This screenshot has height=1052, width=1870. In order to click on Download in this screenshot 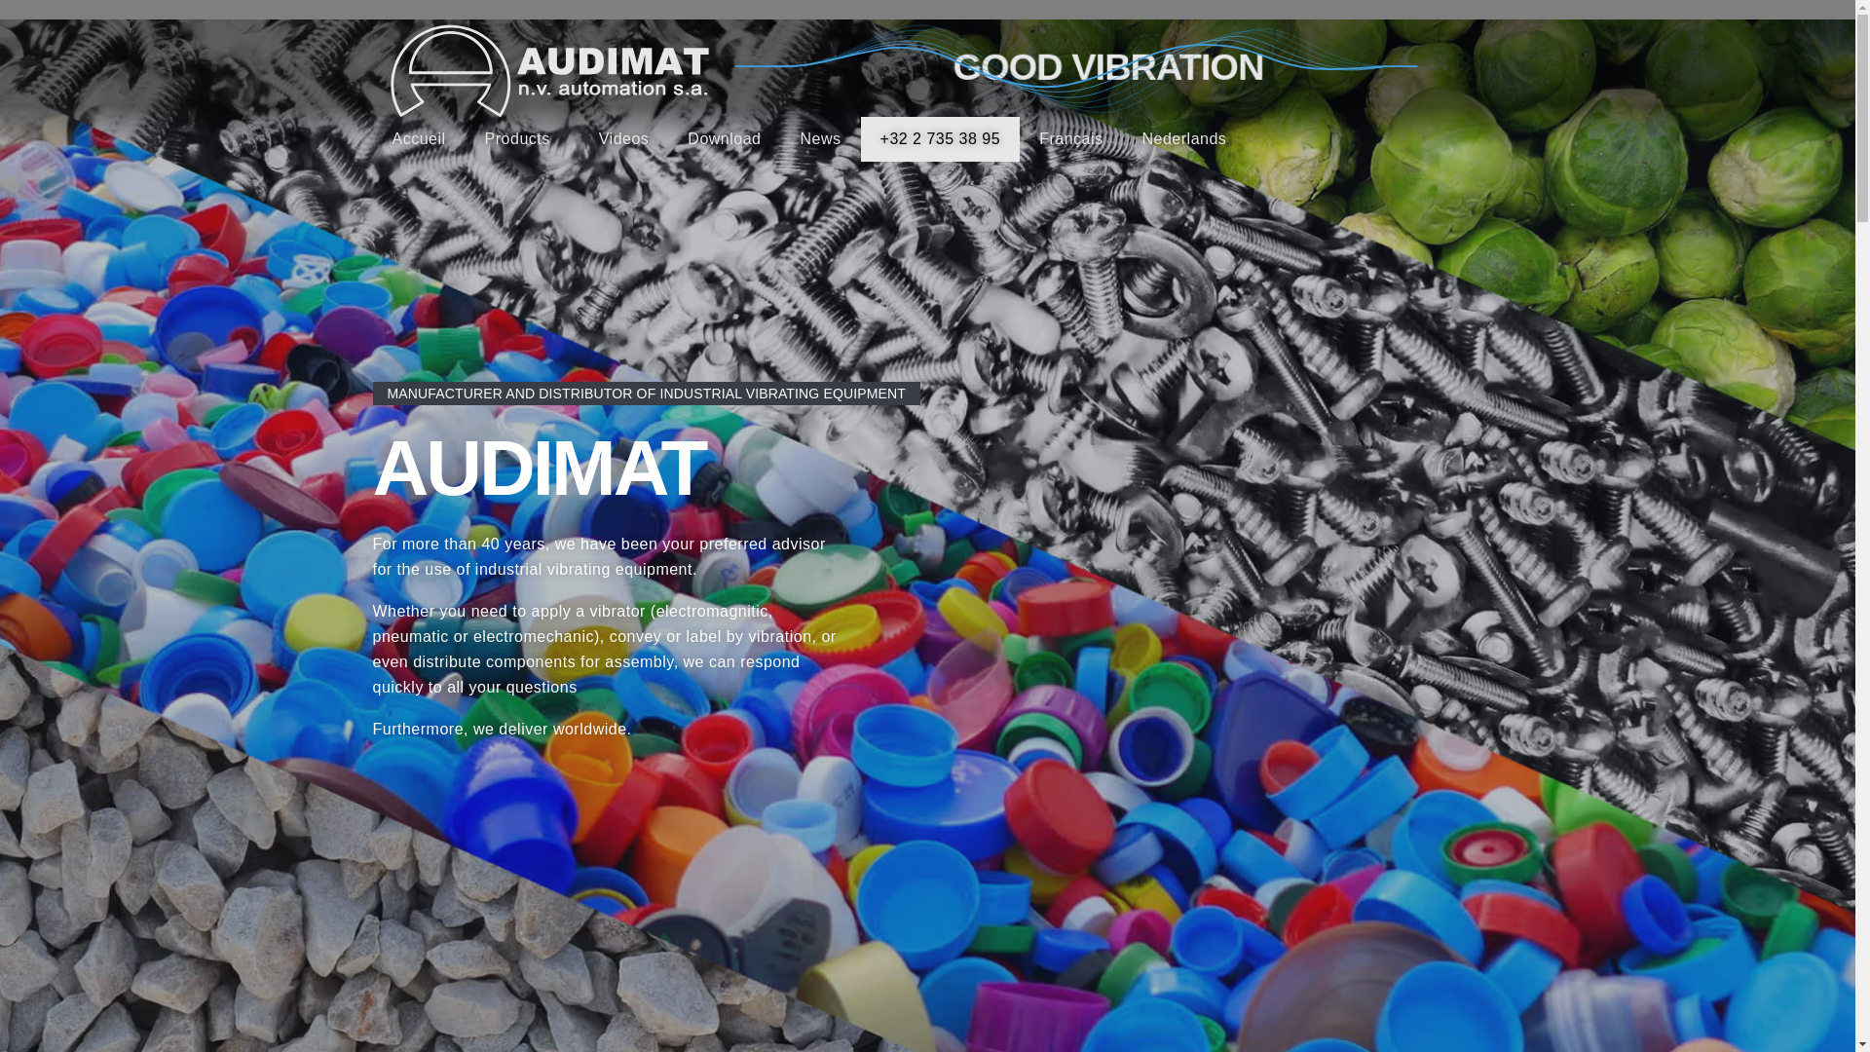, I will do `click(725, 139)`.